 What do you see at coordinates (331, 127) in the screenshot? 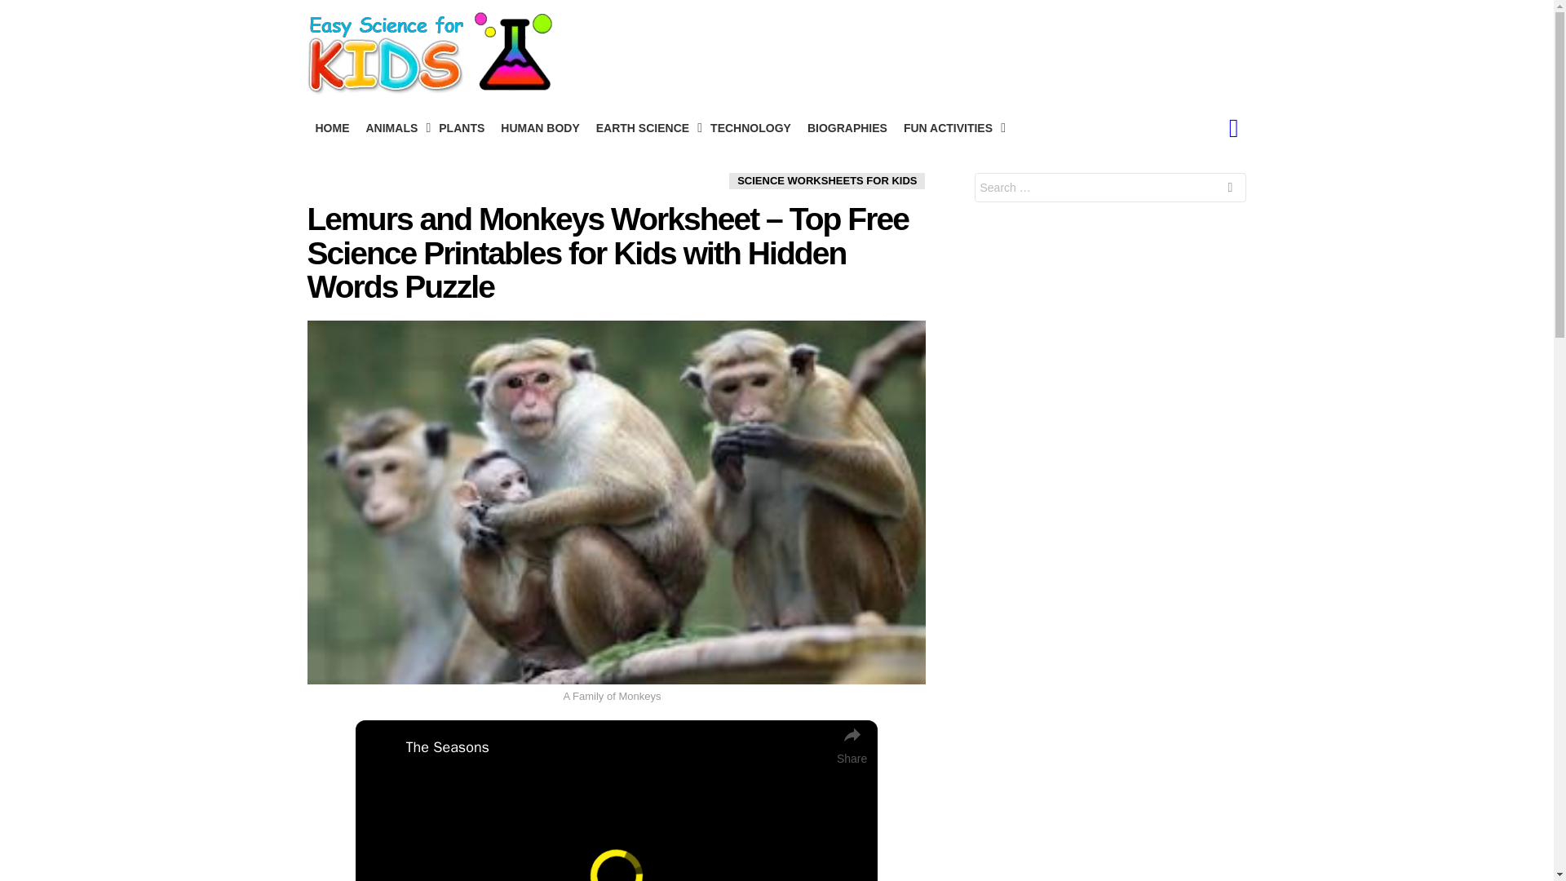
I see `HOME` at bounding box center [331, 127].